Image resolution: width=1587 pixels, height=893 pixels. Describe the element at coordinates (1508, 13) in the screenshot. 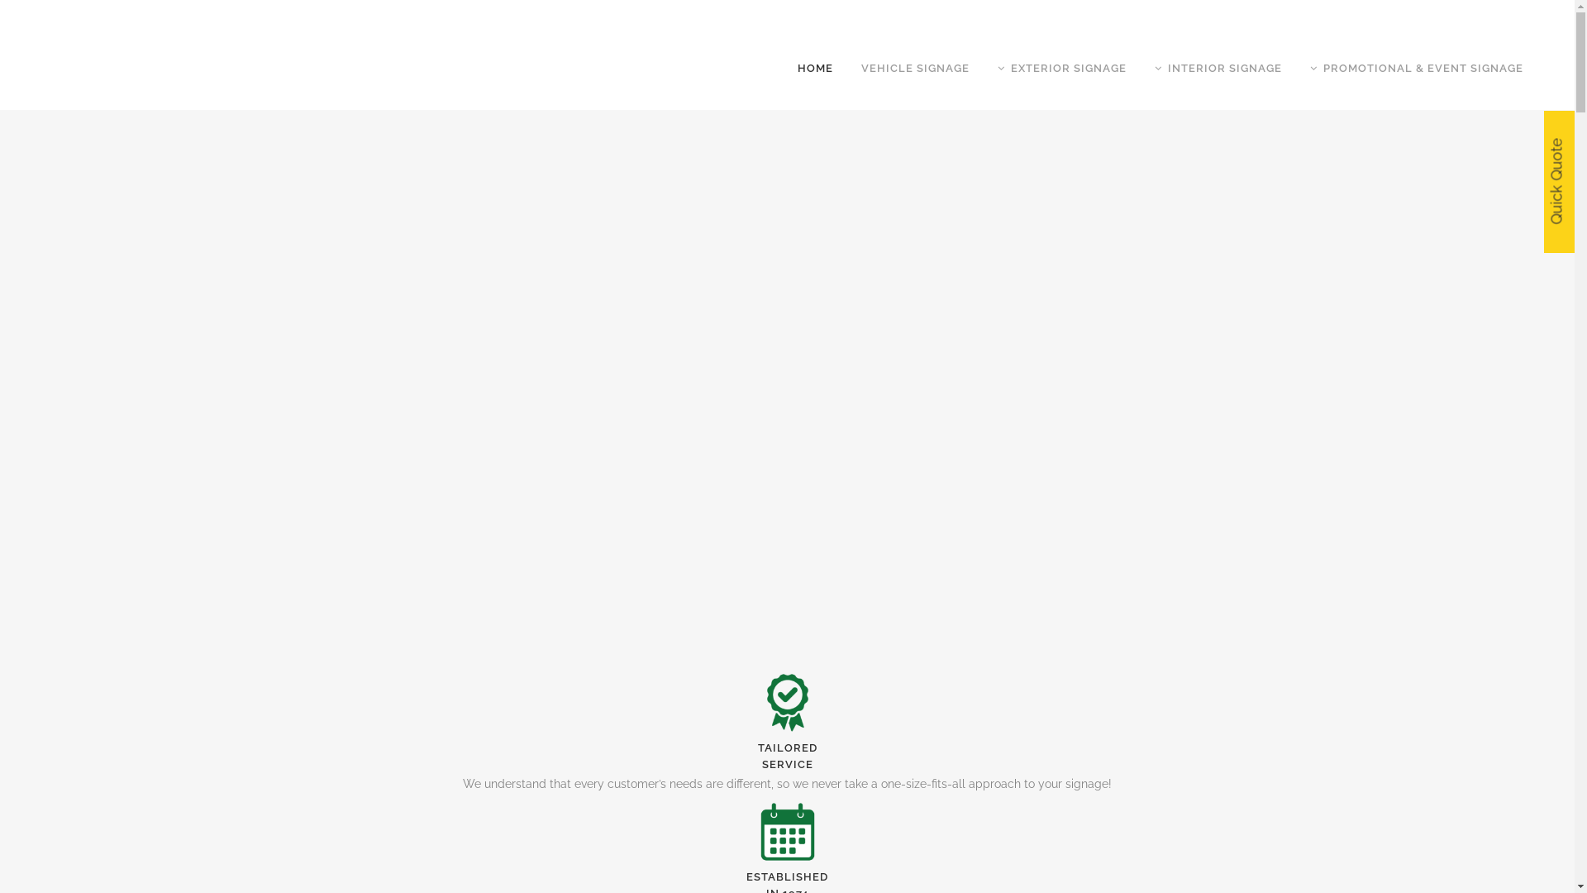

I see `(08) 8345 3177` at that location.